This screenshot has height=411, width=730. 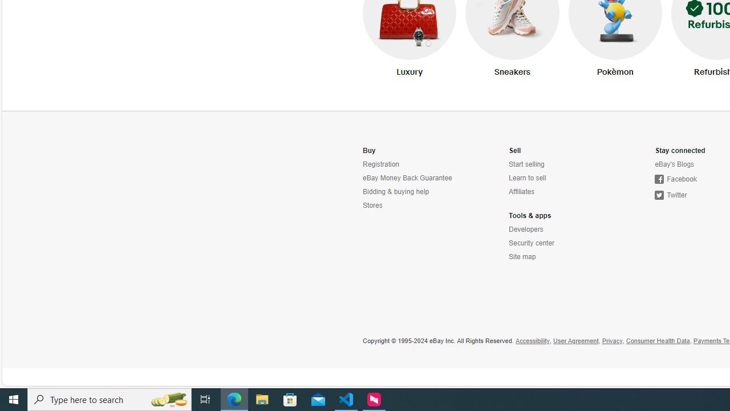 I want to click on Stores, so click(x=372, y=205).